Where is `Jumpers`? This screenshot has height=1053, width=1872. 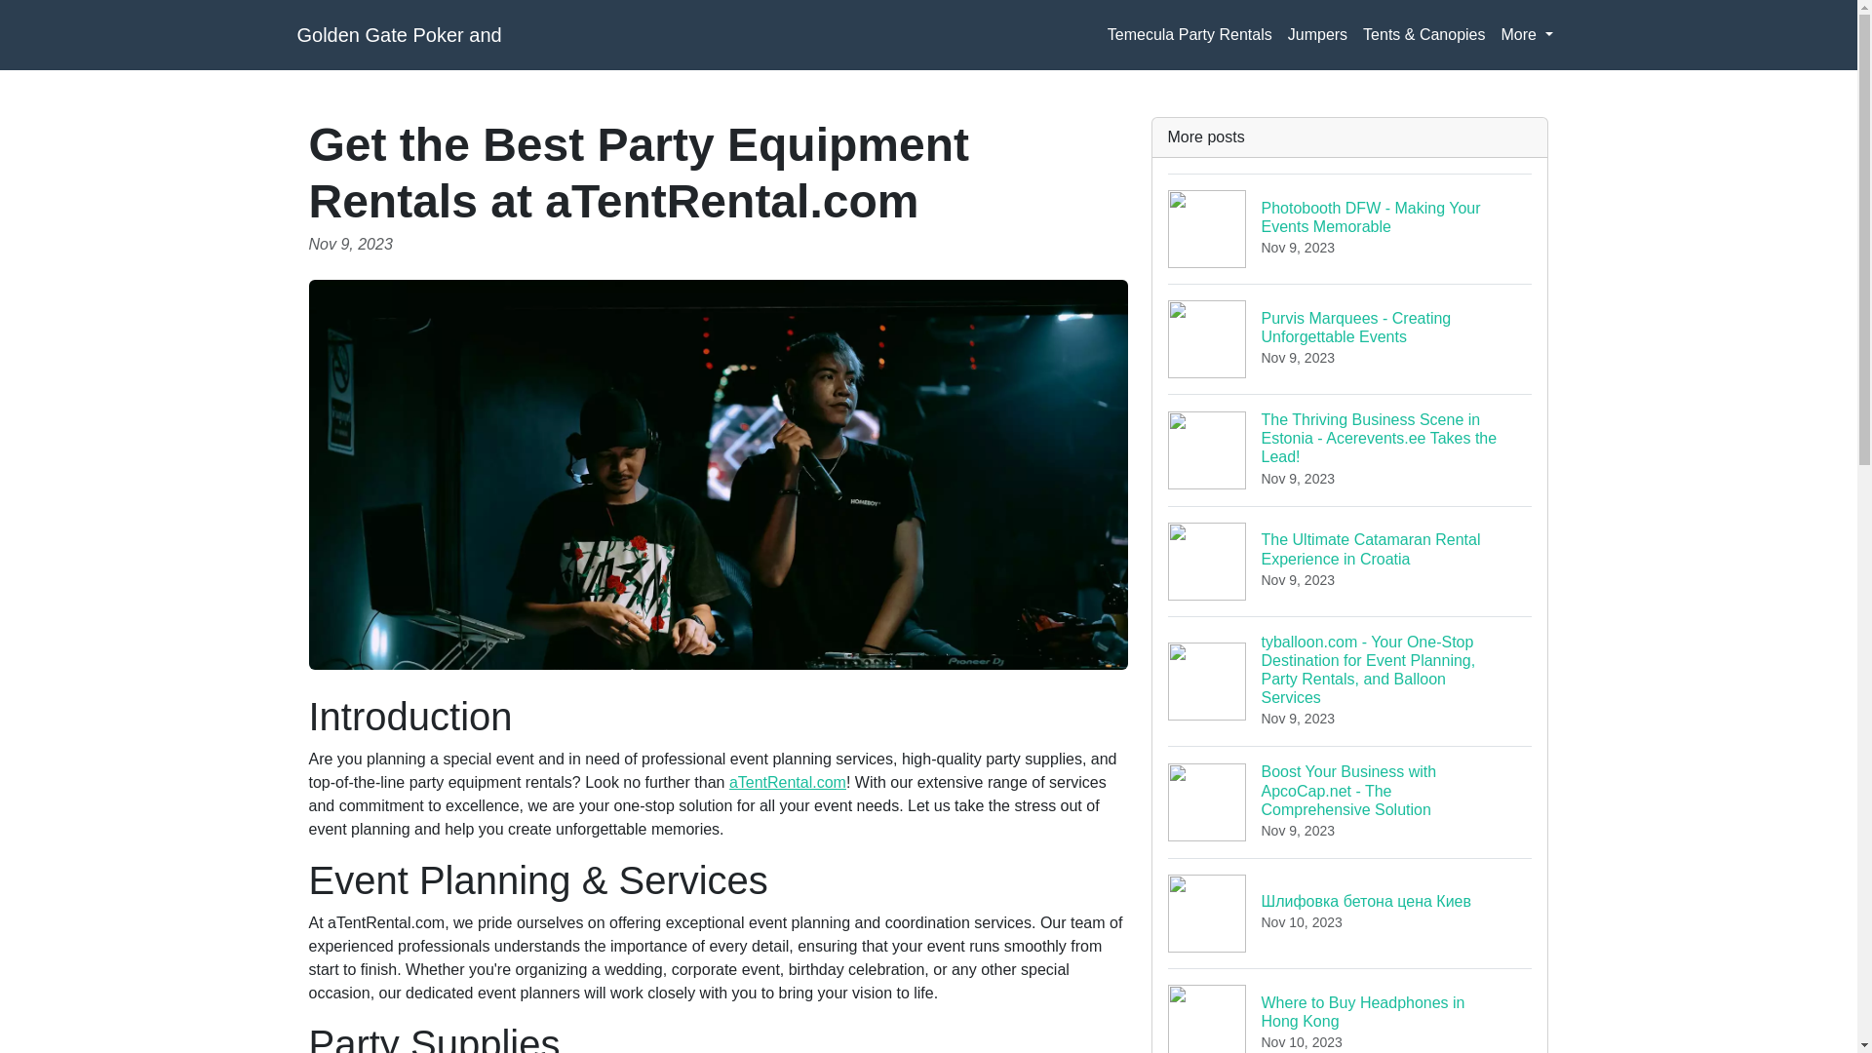 Jumpers is located at coordinates (1350, 228).